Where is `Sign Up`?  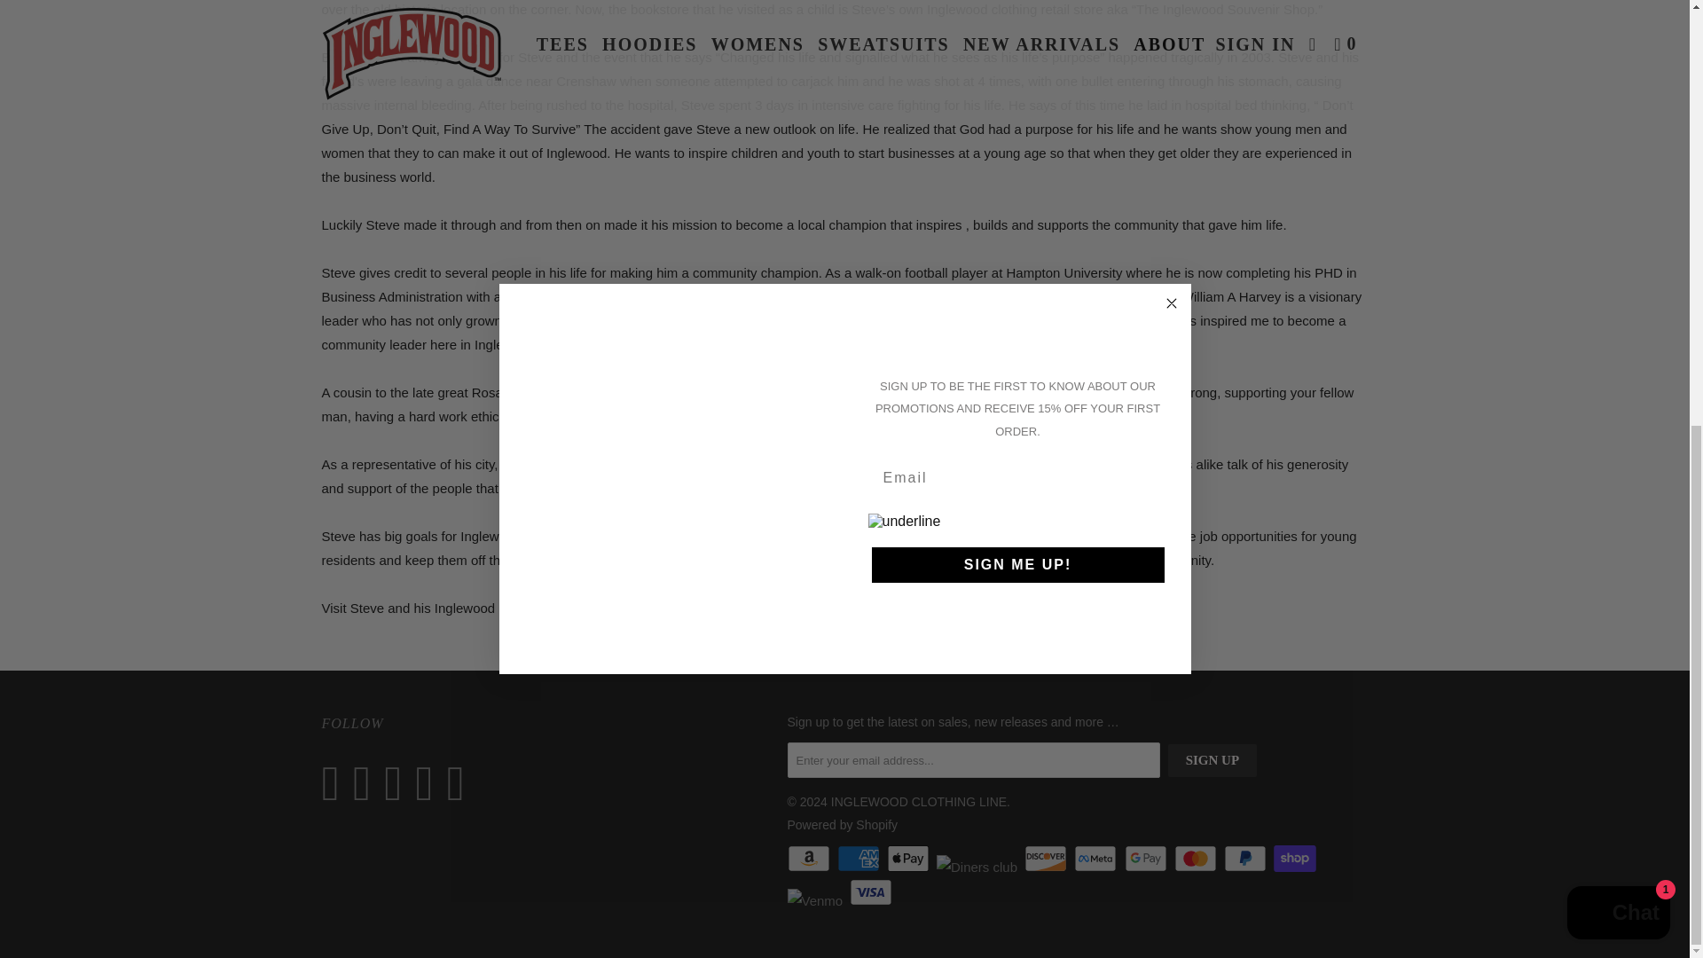 Sign Up is located at coordinates (1212, 760).